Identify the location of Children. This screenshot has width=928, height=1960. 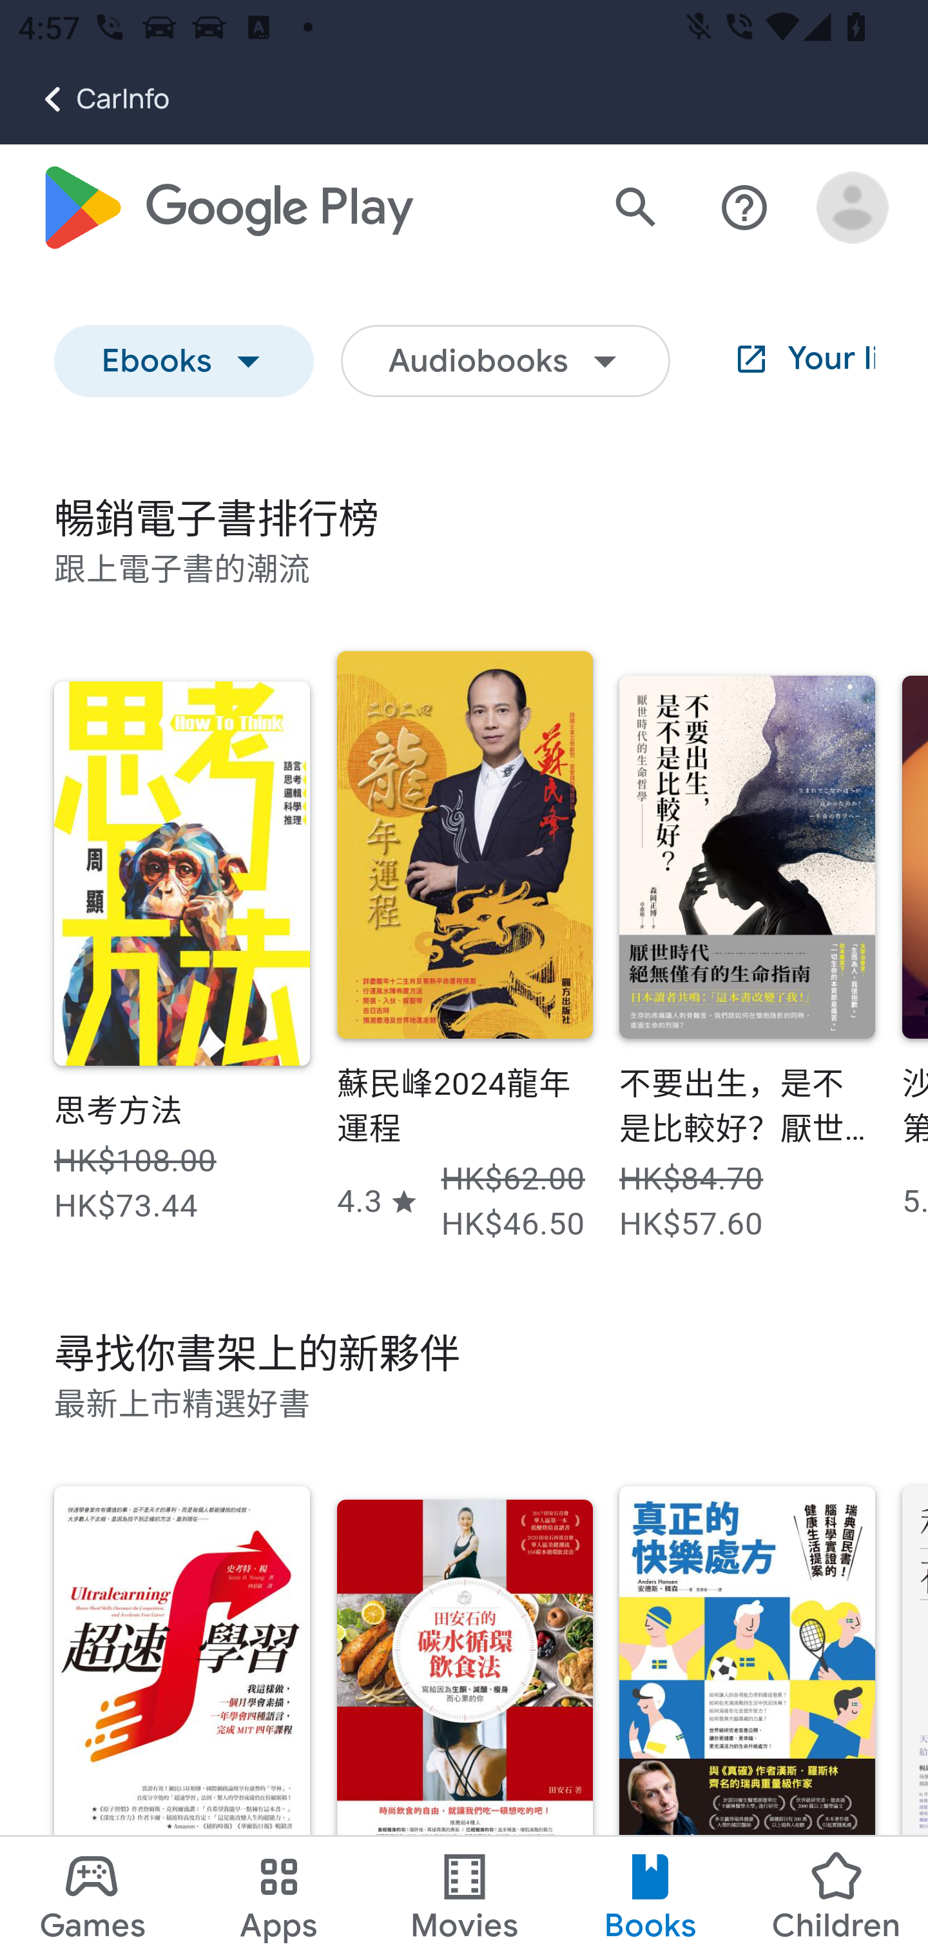
(835, 1898).